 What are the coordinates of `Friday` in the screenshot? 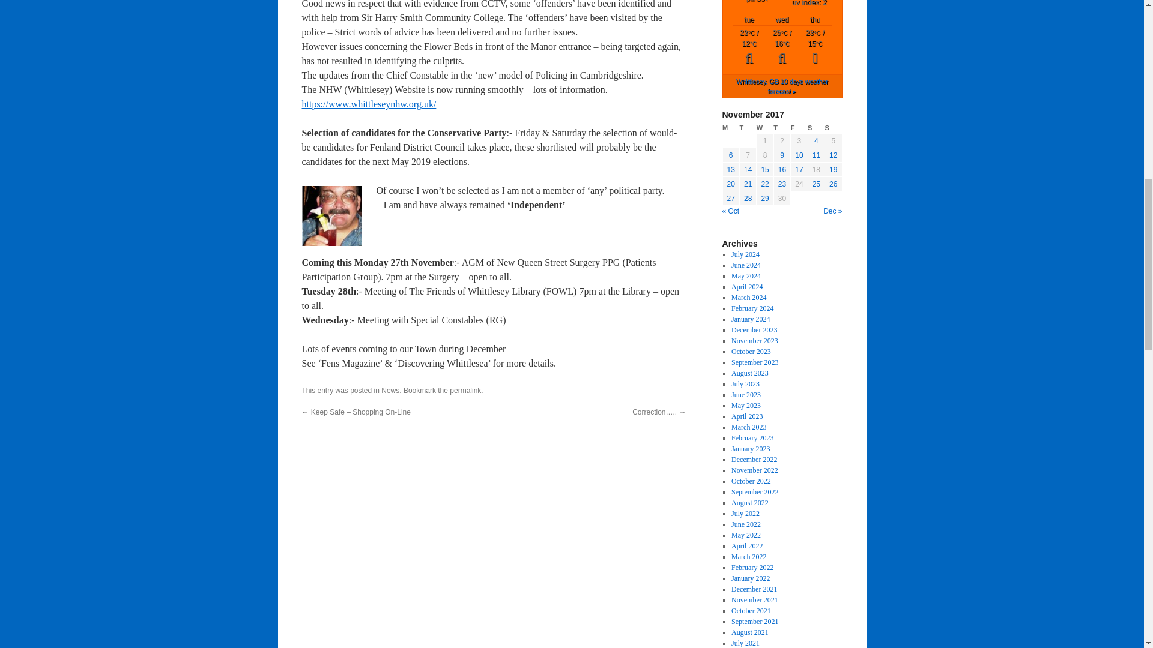 It's located at (799, 128).